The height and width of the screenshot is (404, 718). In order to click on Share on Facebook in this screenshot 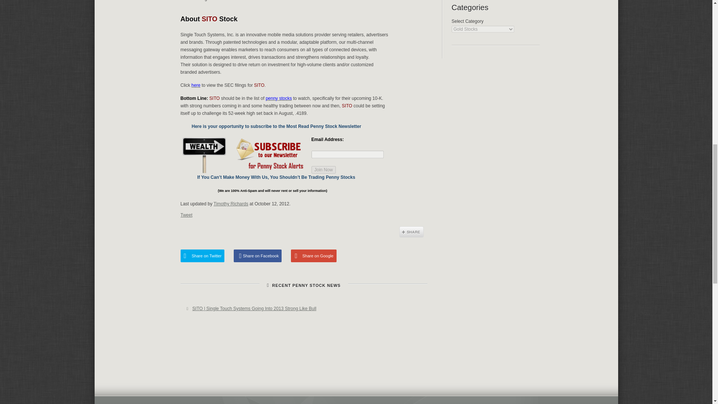, I will do `click(257, 256)`.